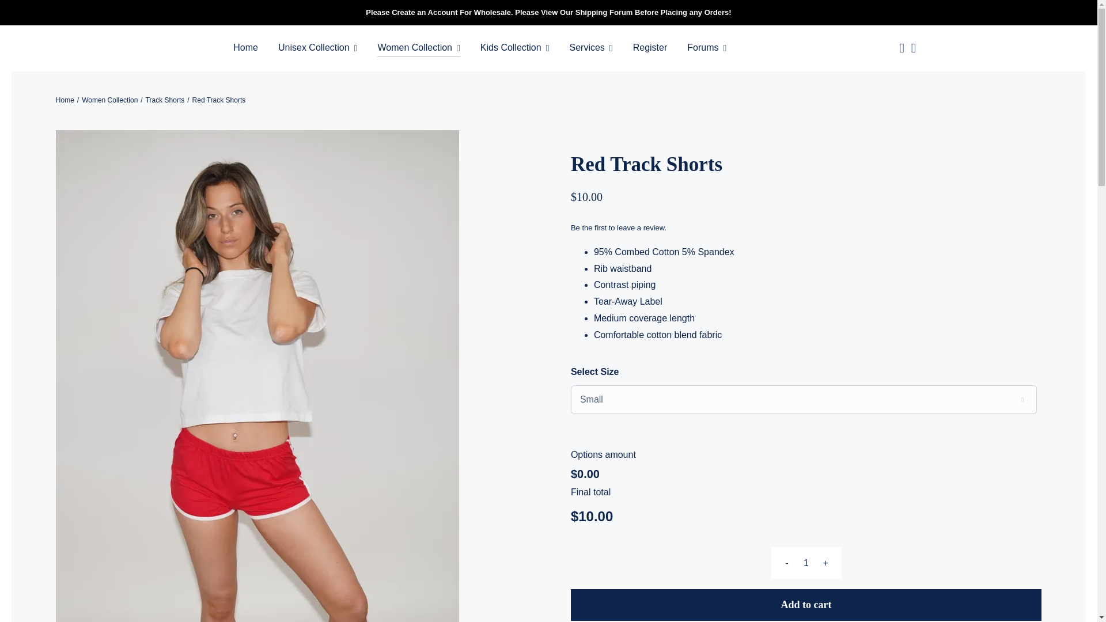  I want to click on Women Collection, so click(418, 48).